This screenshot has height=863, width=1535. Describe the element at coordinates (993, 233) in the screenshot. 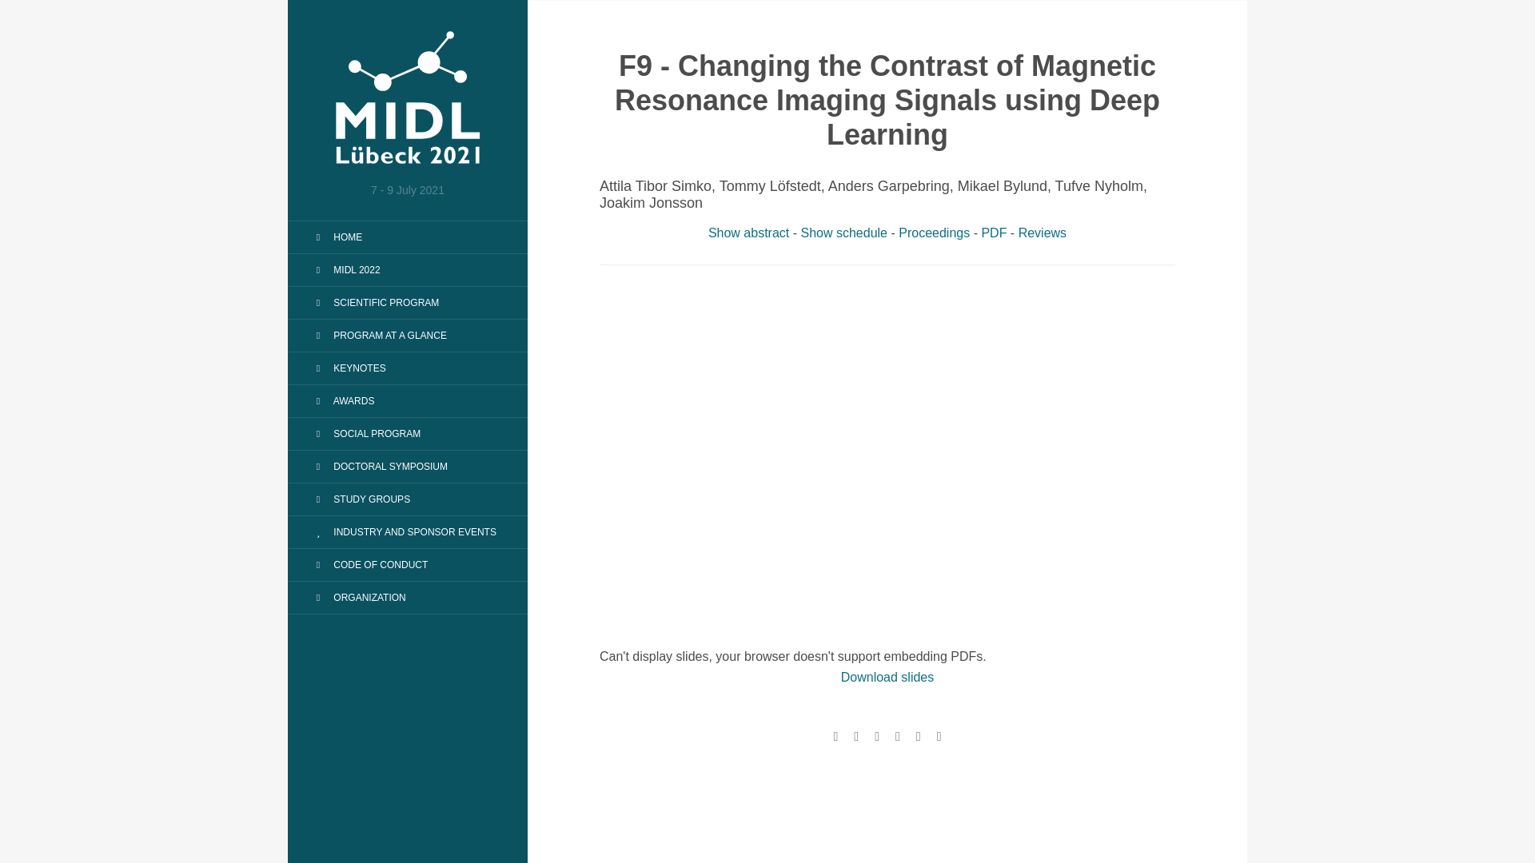

I see `PDF` at that location.